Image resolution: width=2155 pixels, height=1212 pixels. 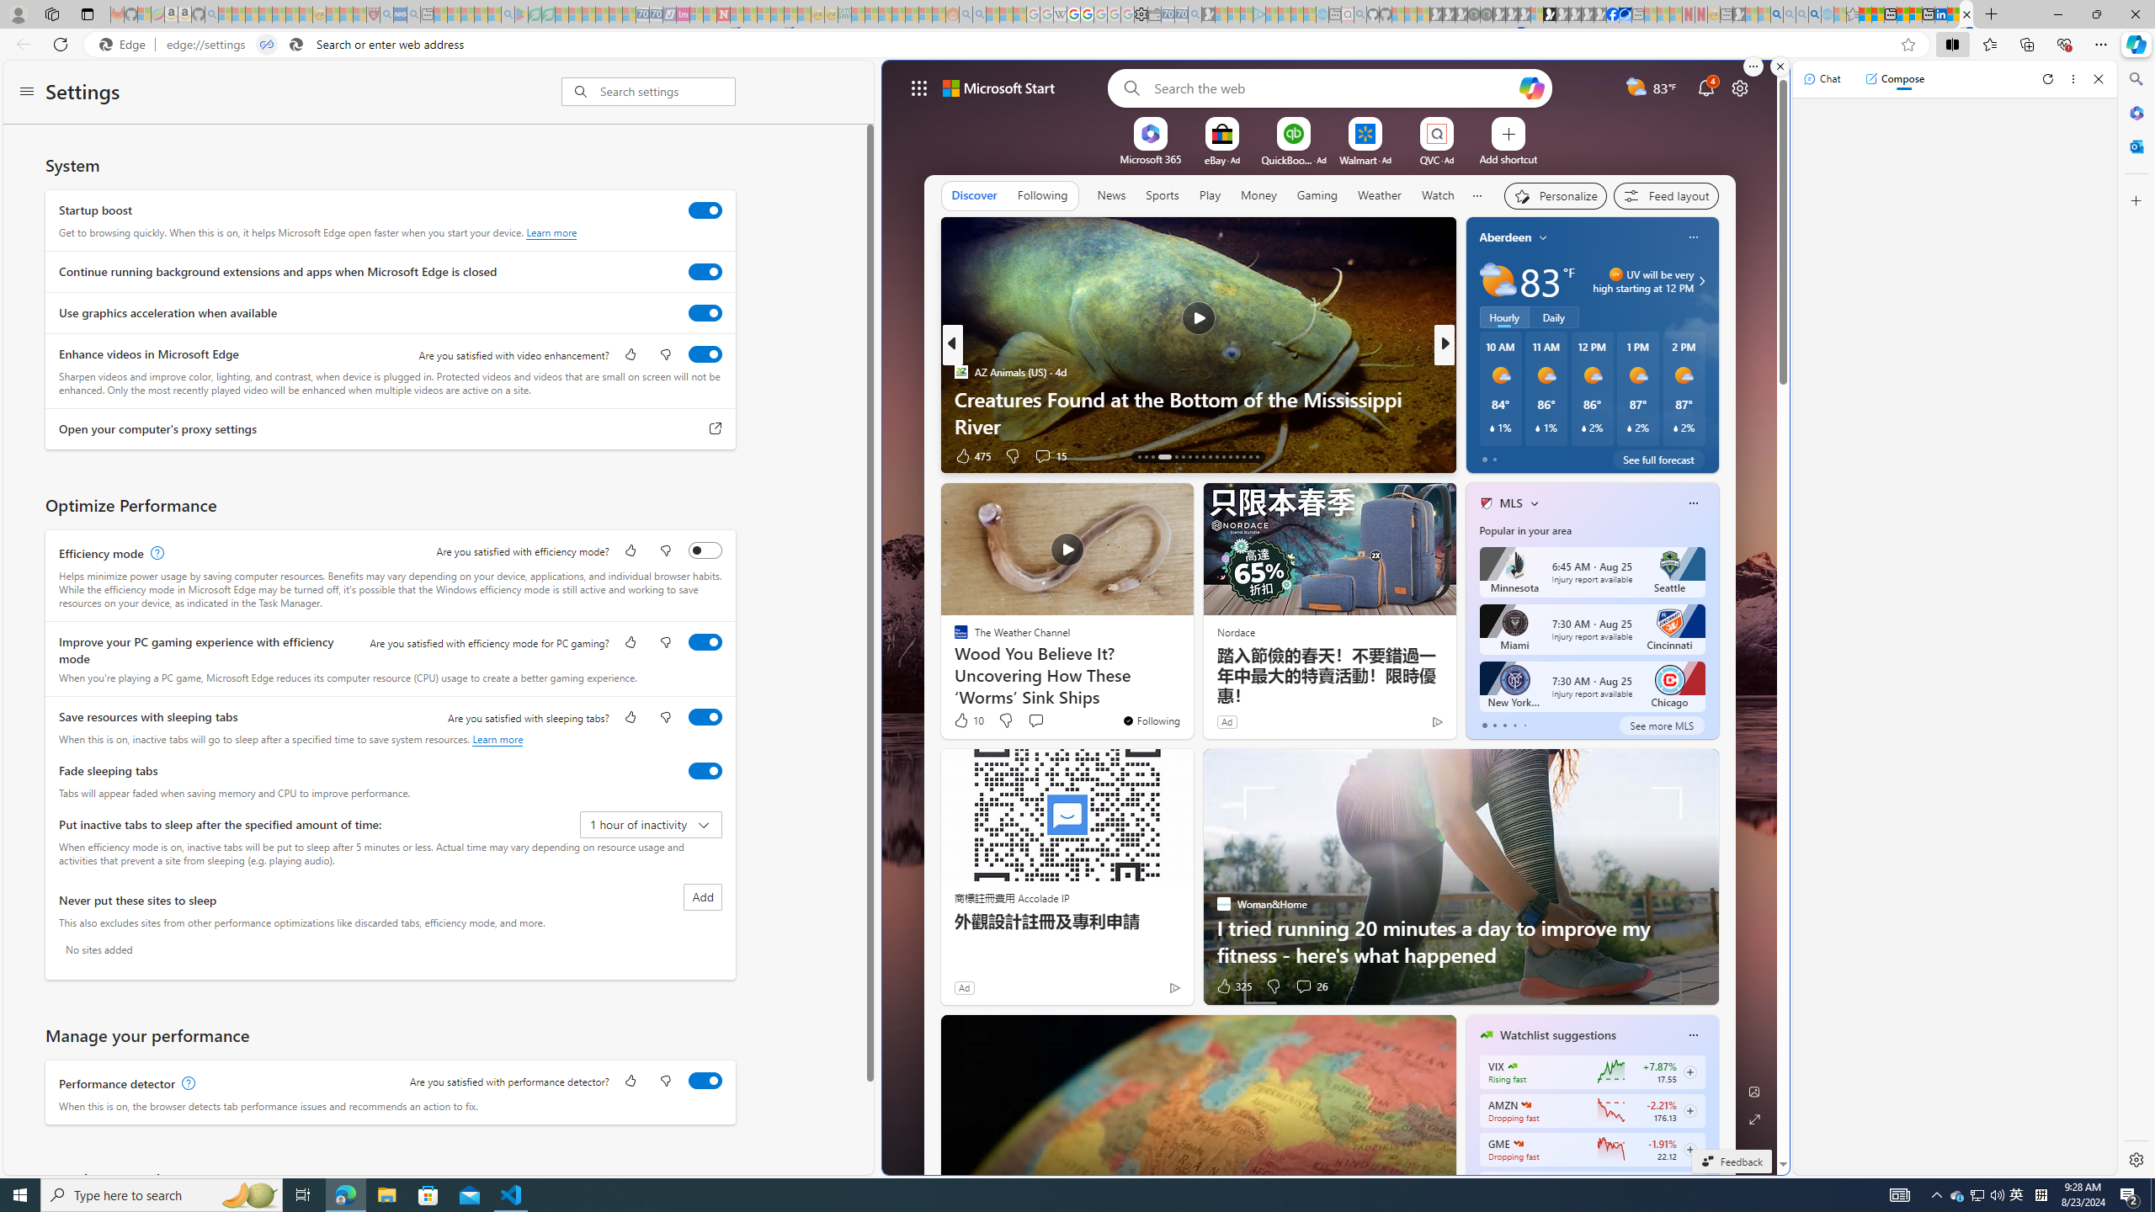 What do you see at coordinates (1561, 455) in the screenshot?
I see `View comments 10 Comment` at bounding box center [1561, 455].